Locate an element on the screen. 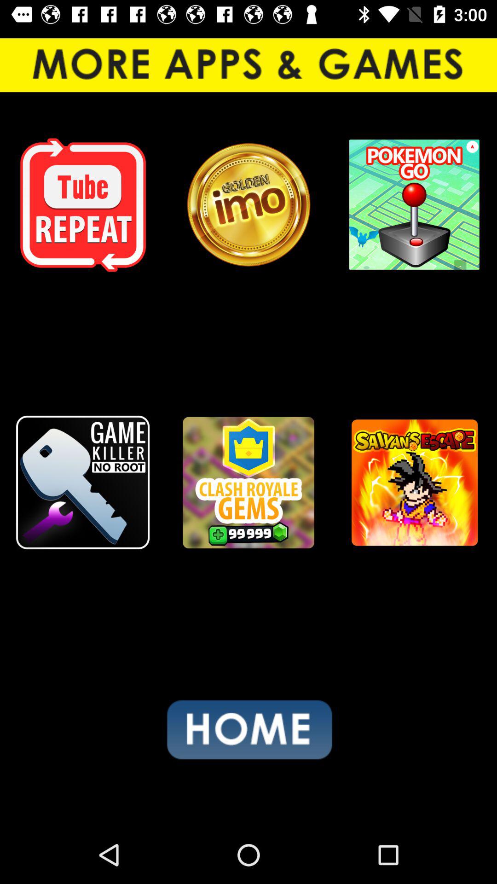  select the icon on the left is located at coordinates (83, 483).